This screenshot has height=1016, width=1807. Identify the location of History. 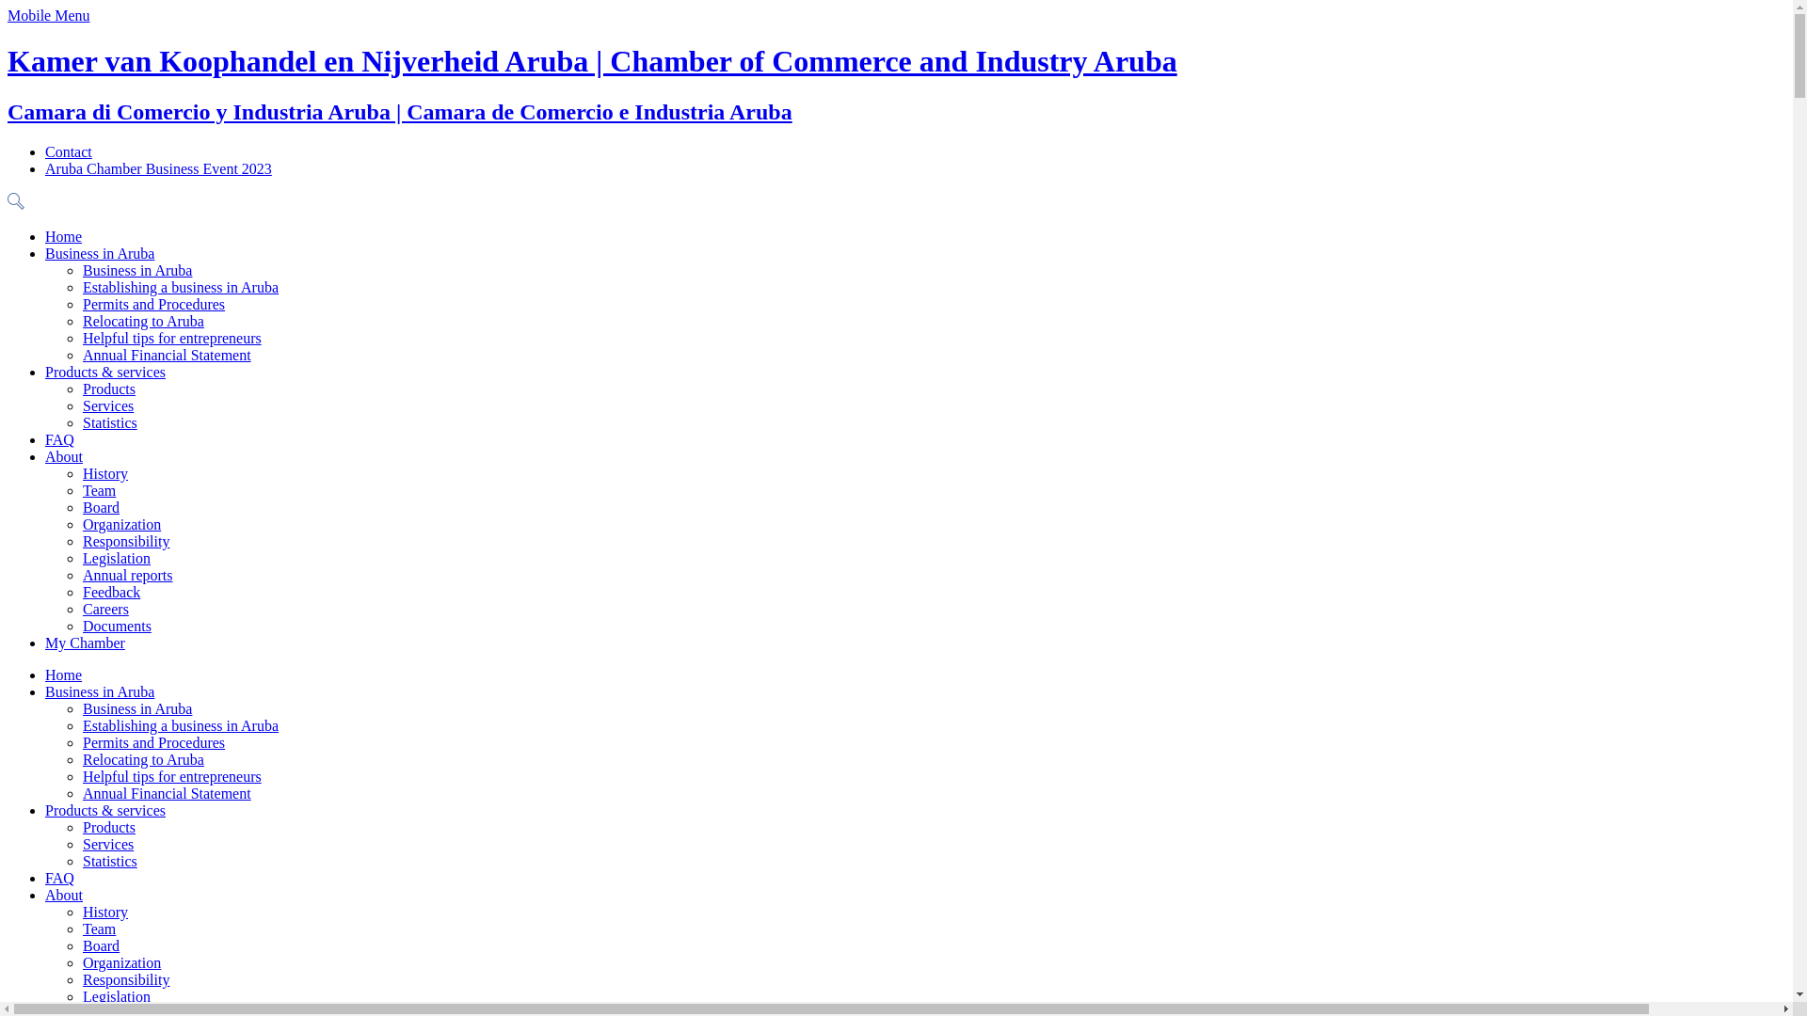
(105, 474).